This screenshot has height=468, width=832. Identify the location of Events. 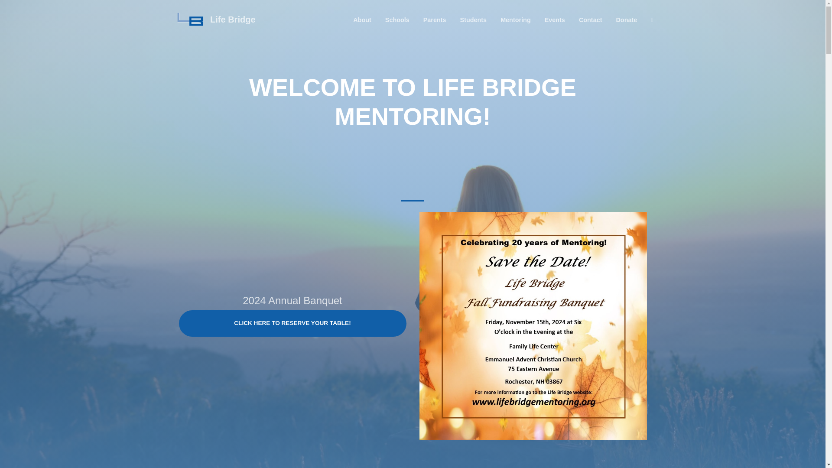
(555, 20).